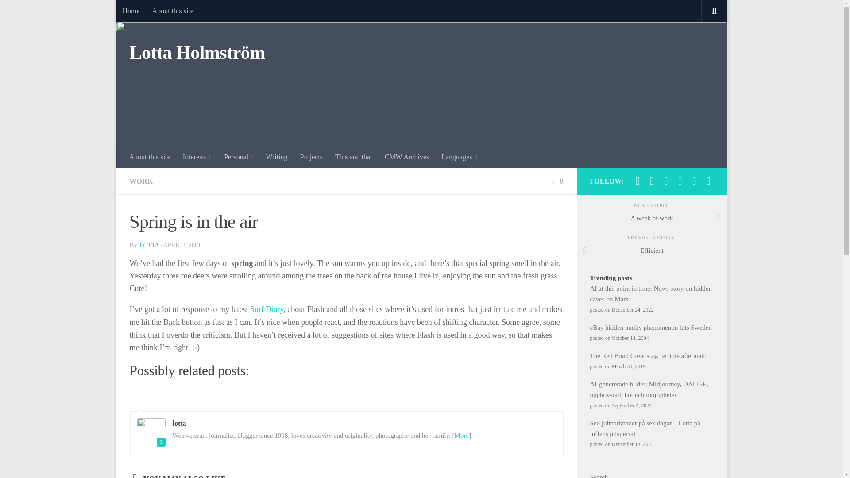 The width and height of the screenshot is (850, 478). Describe the element at coordinates (173, 11) in the screenshot. I see `About this site` at that location.